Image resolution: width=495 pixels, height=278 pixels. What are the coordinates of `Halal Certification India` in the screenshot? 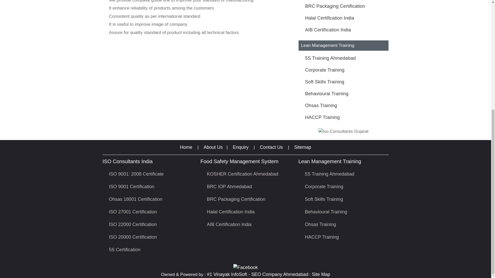 It's located at (330, 18).